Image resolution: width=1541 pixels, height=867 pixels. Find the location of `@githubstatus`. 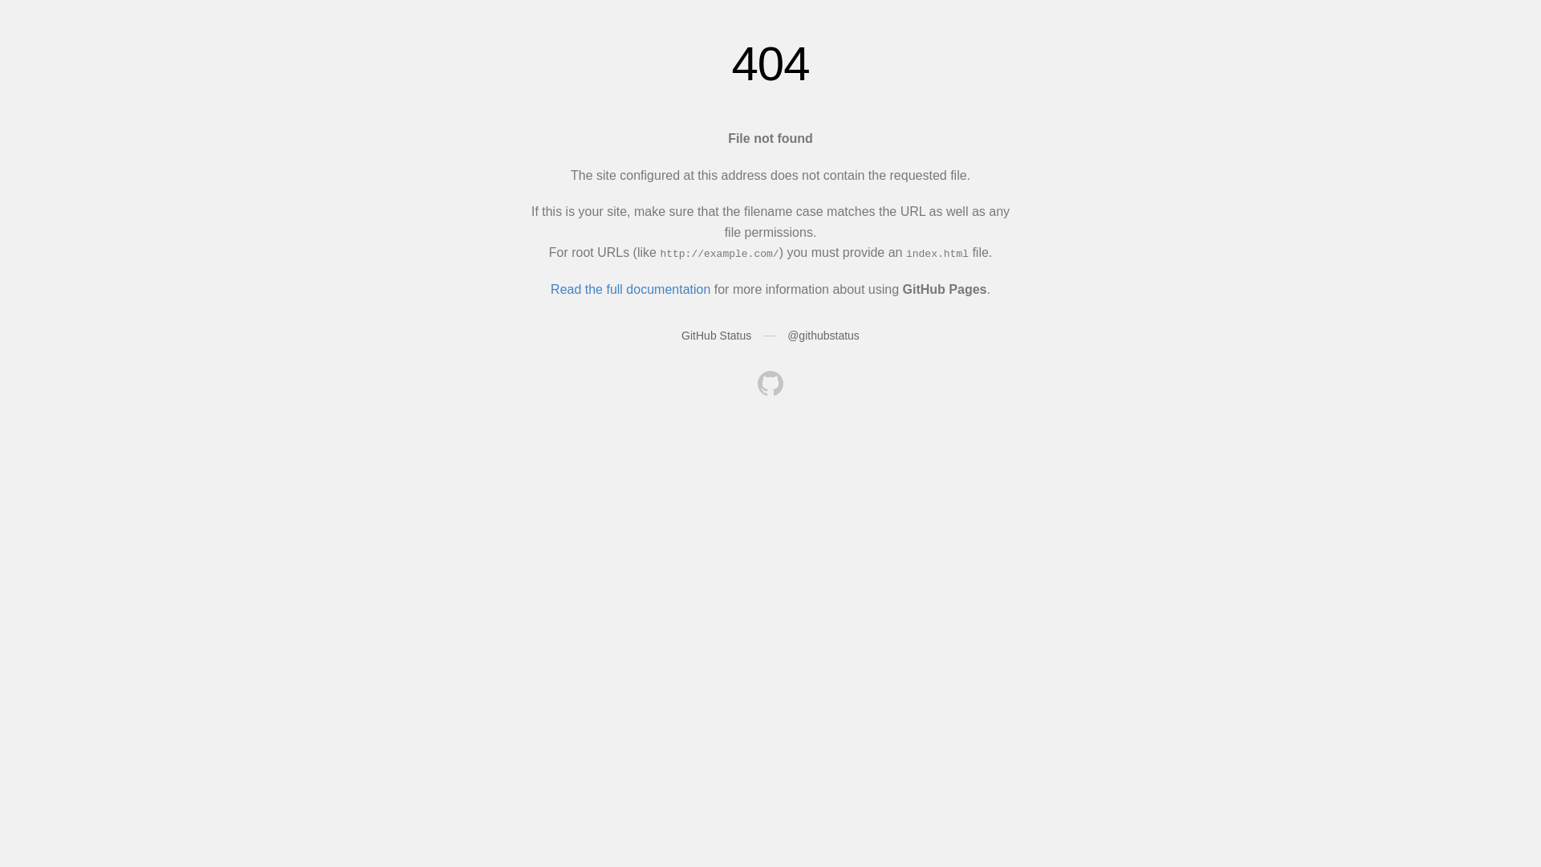

@githubstatus is located at coordinates (823, 336).